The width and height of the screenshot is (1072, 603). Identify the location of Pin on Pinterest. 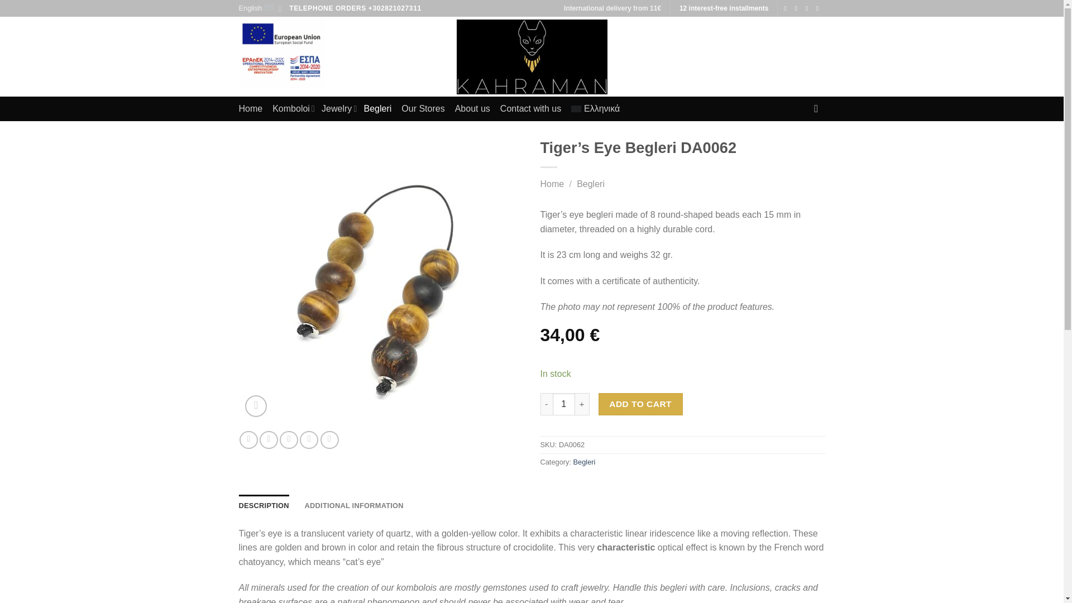
(309, 440).